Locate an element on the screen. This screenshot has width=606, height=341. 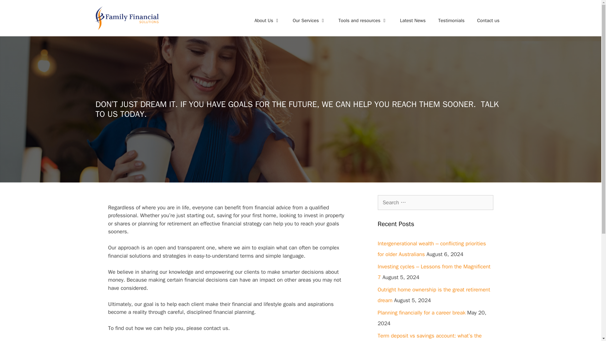
Outright home ownership is the great retirement dream is located at coordinates (434, 295).